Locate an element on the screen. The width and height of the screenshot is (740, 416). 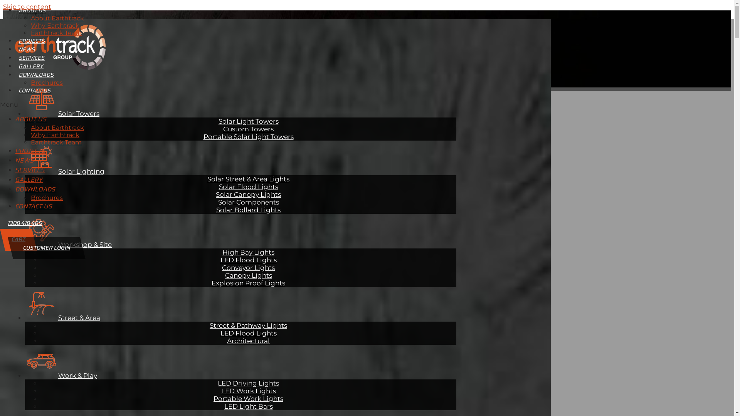
Portable Work Lights is located at coordinates (248, 398).